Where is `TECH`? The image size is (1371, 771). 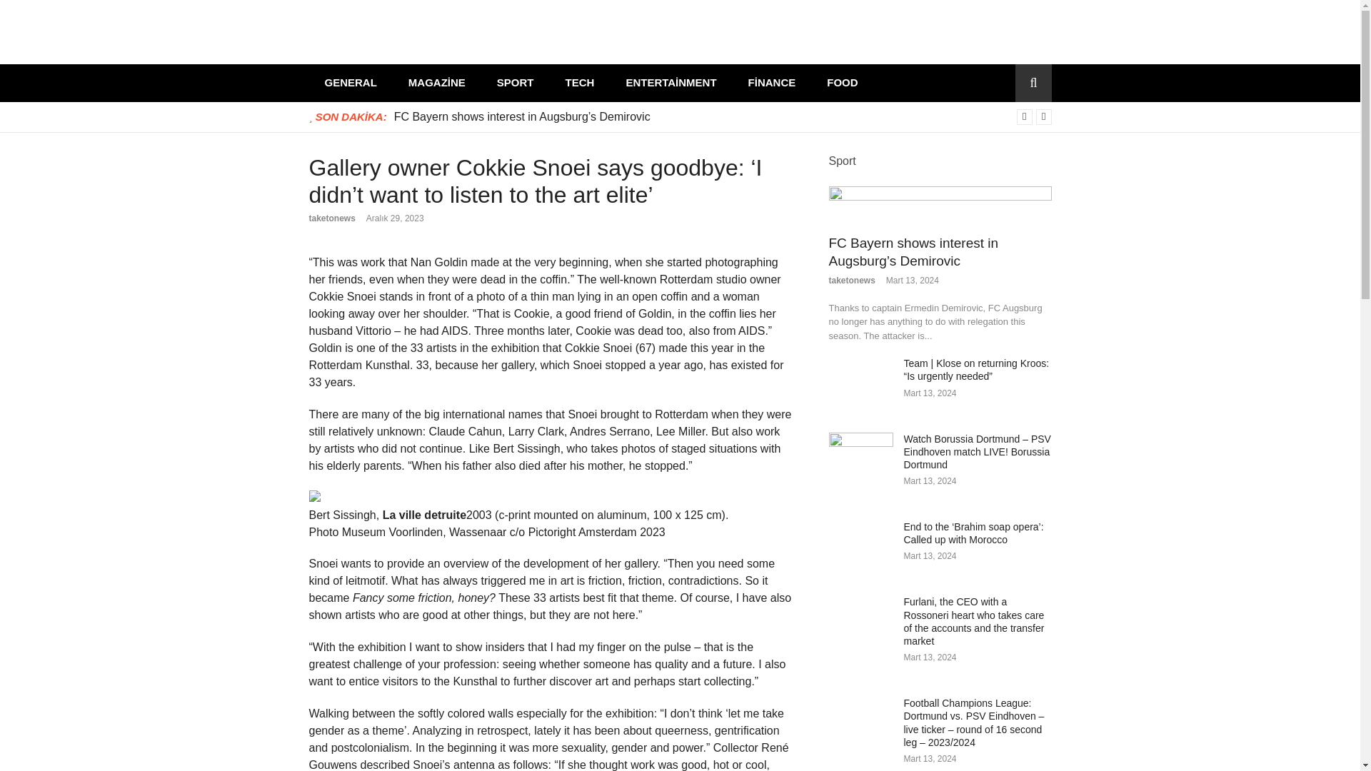 TECH is located at coordinates (580, 83).